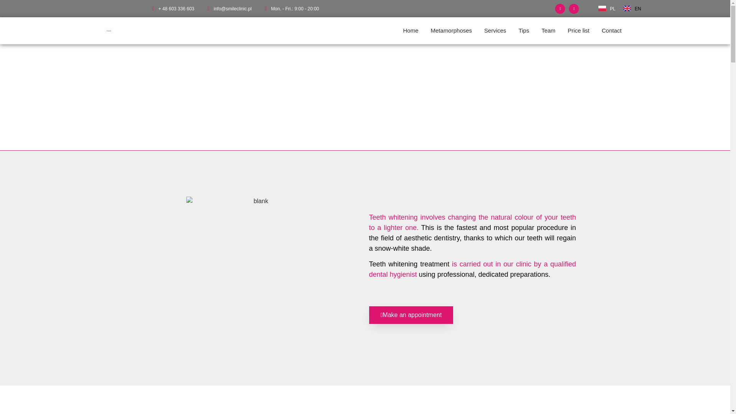 The image size is (736, 414). I want to click on Services, so click(495, 31).